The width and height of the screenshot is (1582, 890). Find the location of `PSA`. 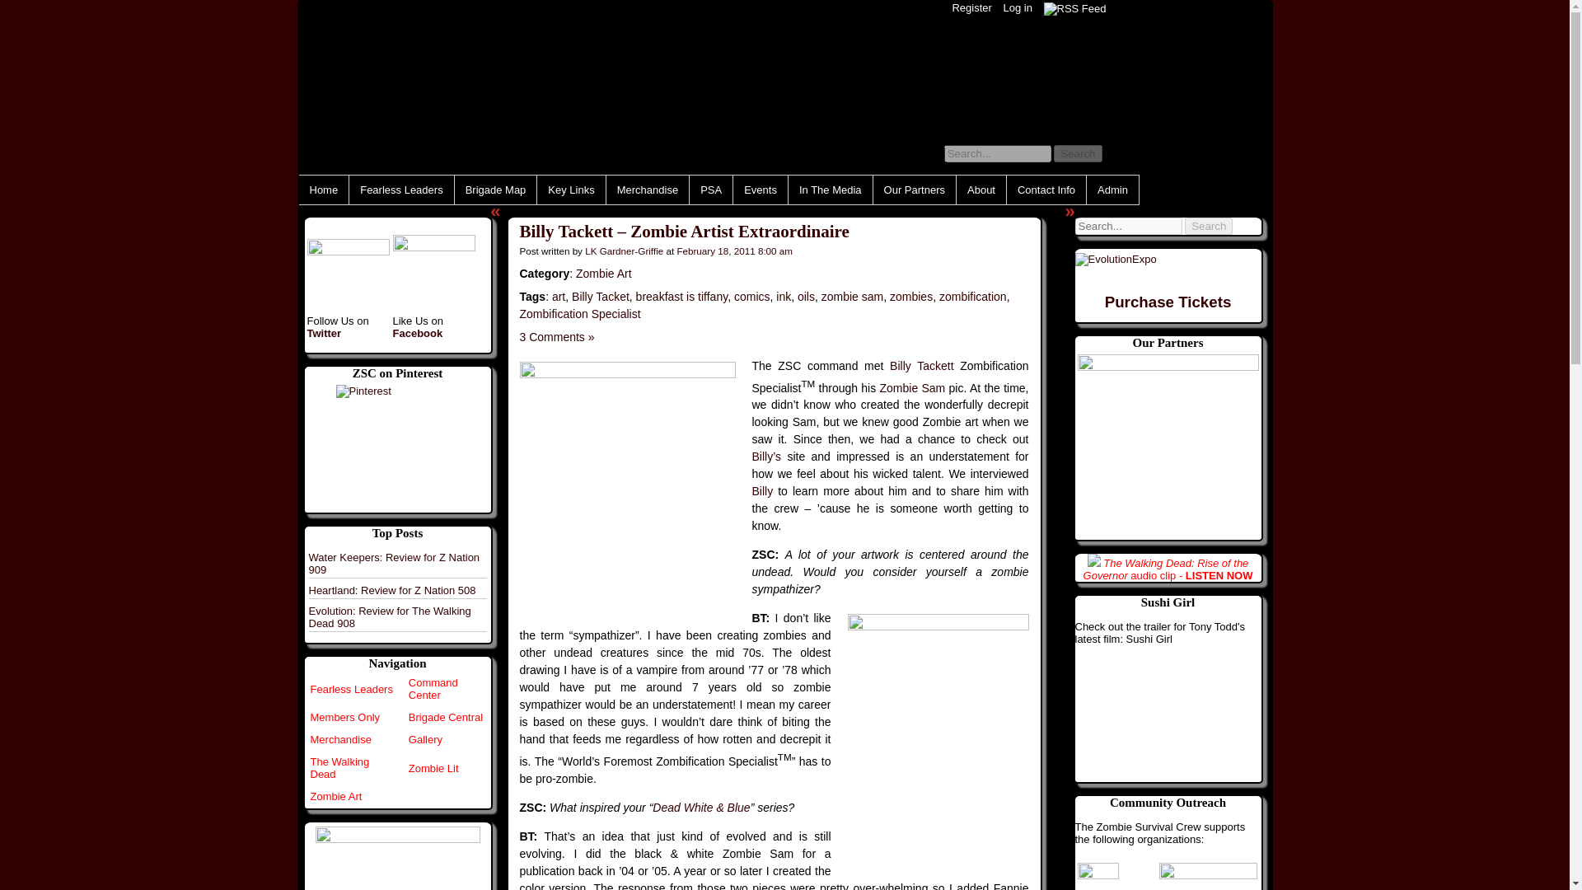

PSA is located at coordinates (710, 190).